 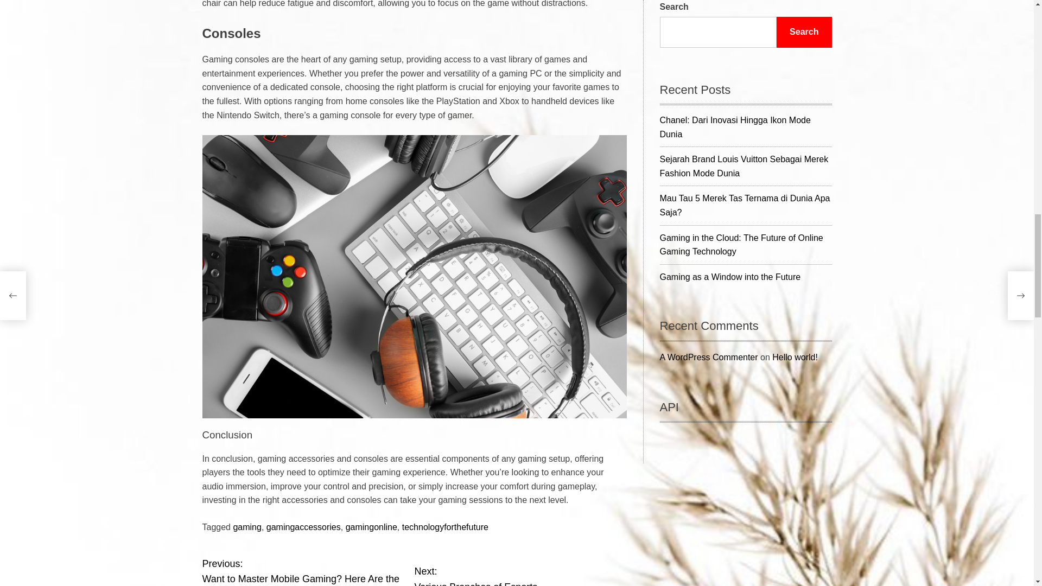 What do you see at coordinates (303, 527) in the screenshot?
I see `technologyforthefuture` at bounding box center [303, 527].